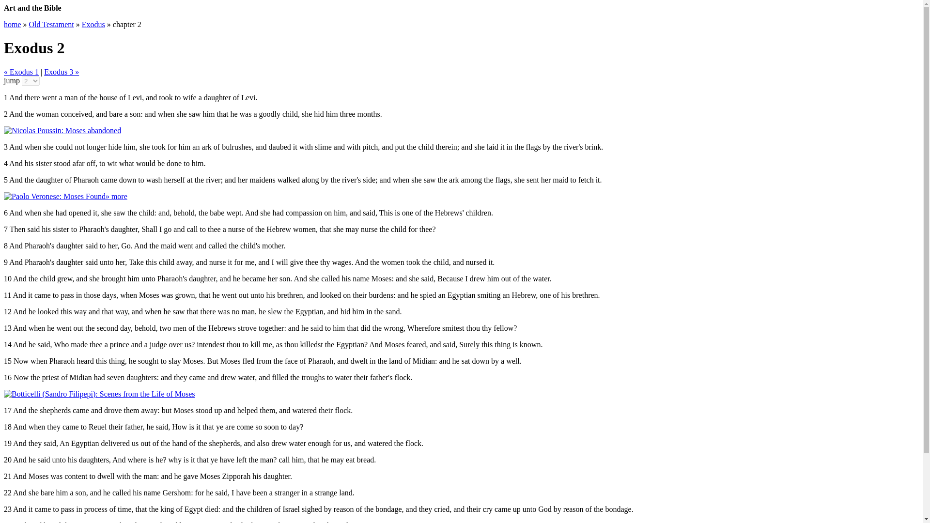 The width and height of the screenshot is (930, 523). Describe the element at coordinates (13, 24) in the screenshot. I see `home` at that location.